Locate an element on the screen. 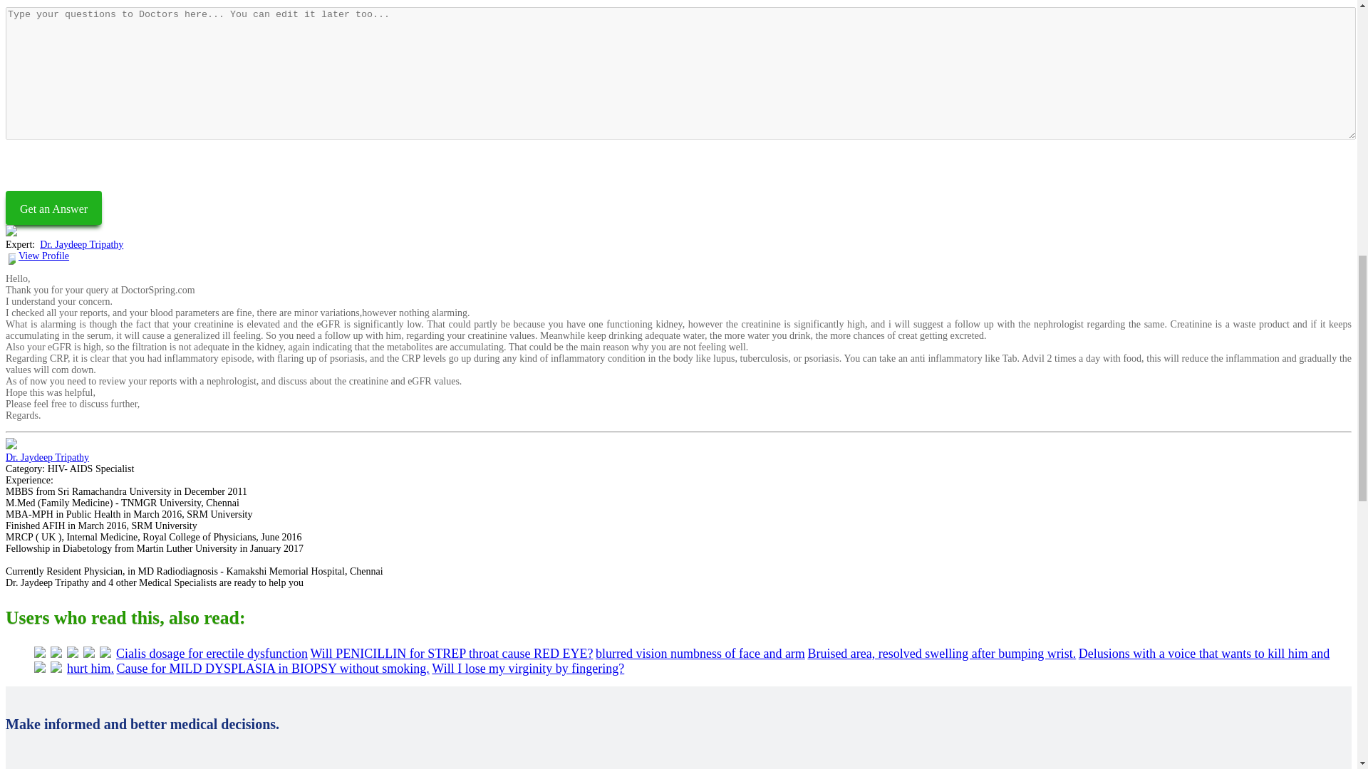 Image resolution: width=1368 pixels, height=769 pixels. Cialis dosage for erectile dysfunction is located at coordinates (212, 654).